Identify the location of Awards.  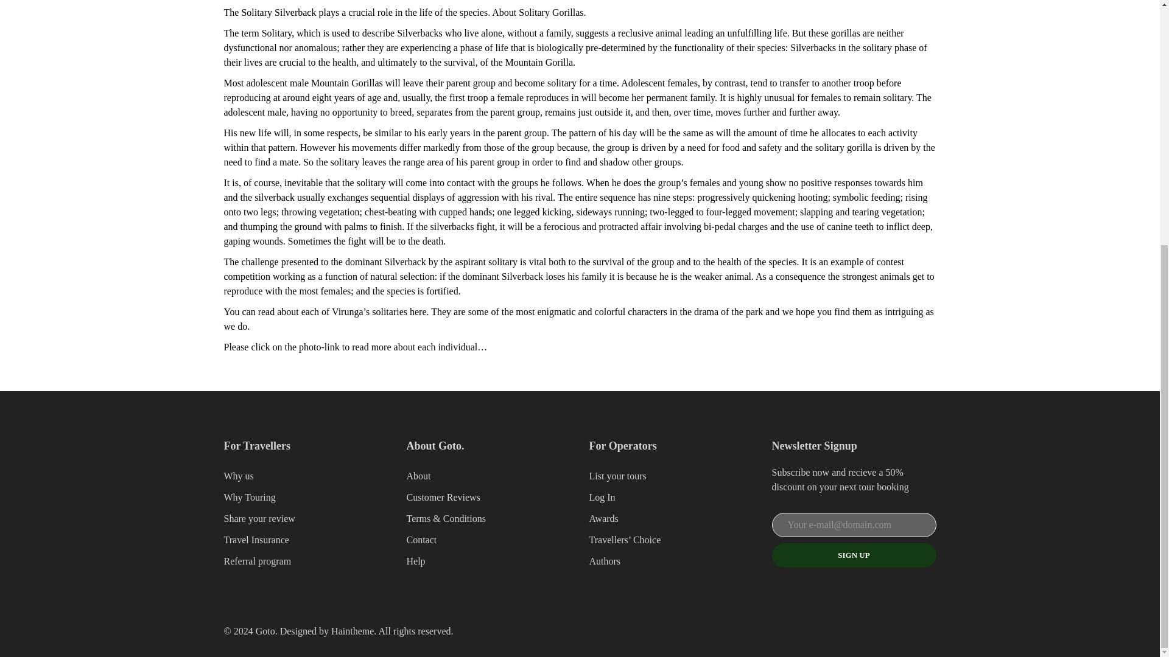
(603, 518).